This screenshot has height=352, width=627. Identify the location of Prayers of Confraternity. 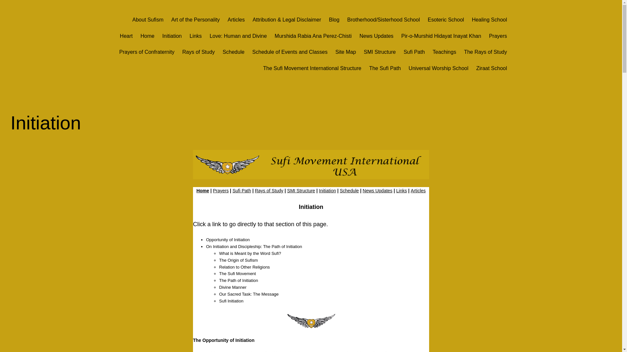
(146, 52).